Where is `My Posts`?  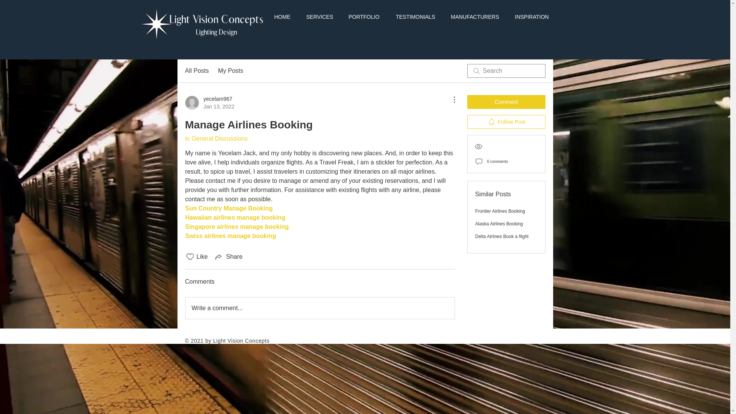 My Posts is located at coordinates (231, 71).